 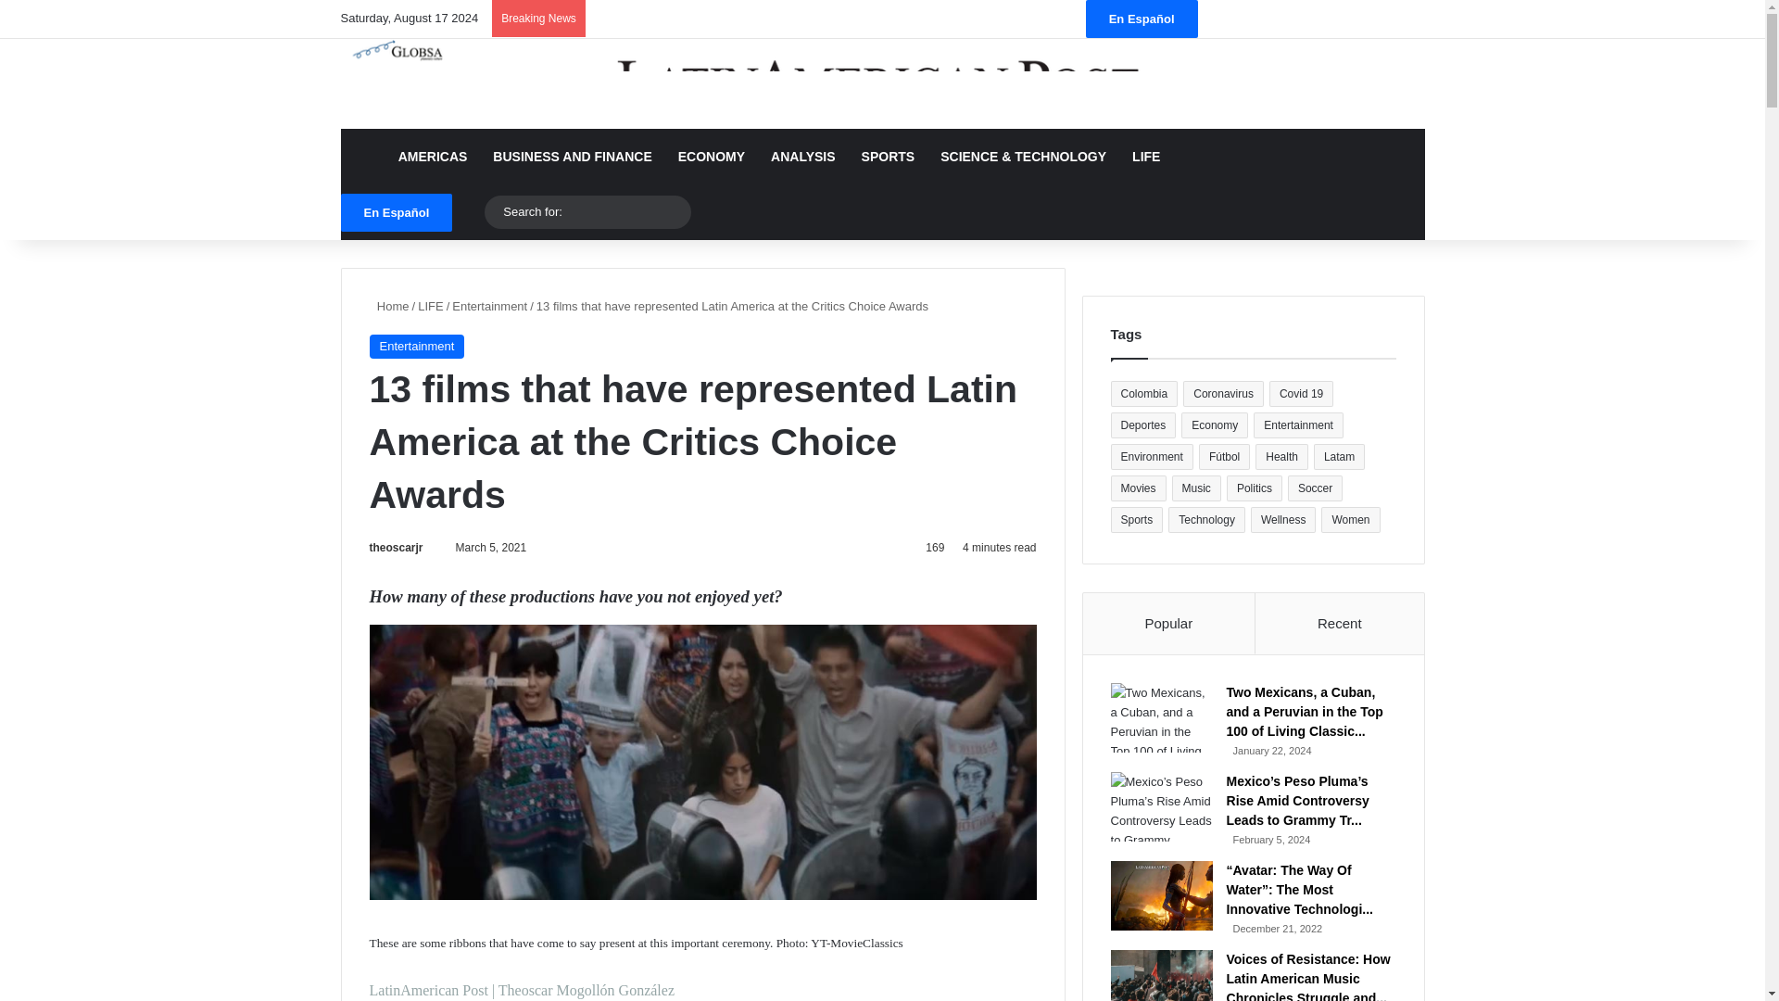 What do you see at coordinates (587, 211) in the screenshot?
I see `Search for:` at bounding box center [587, 211].